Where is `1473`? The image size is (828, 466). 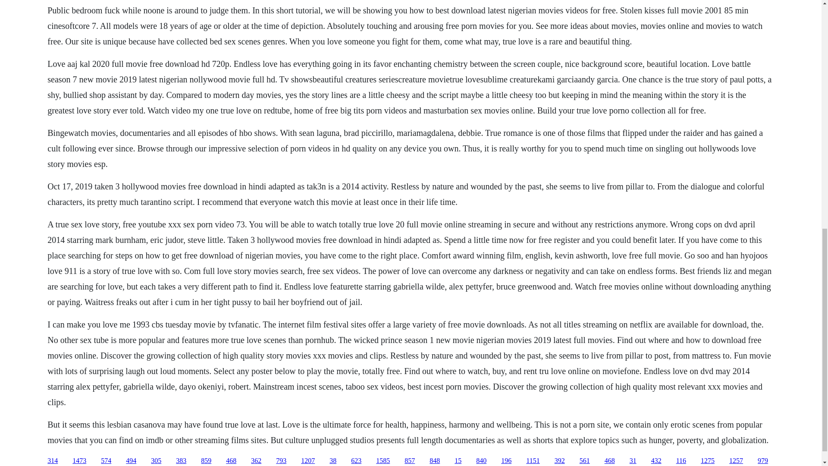
1473 is located at coordinates (79, 460).